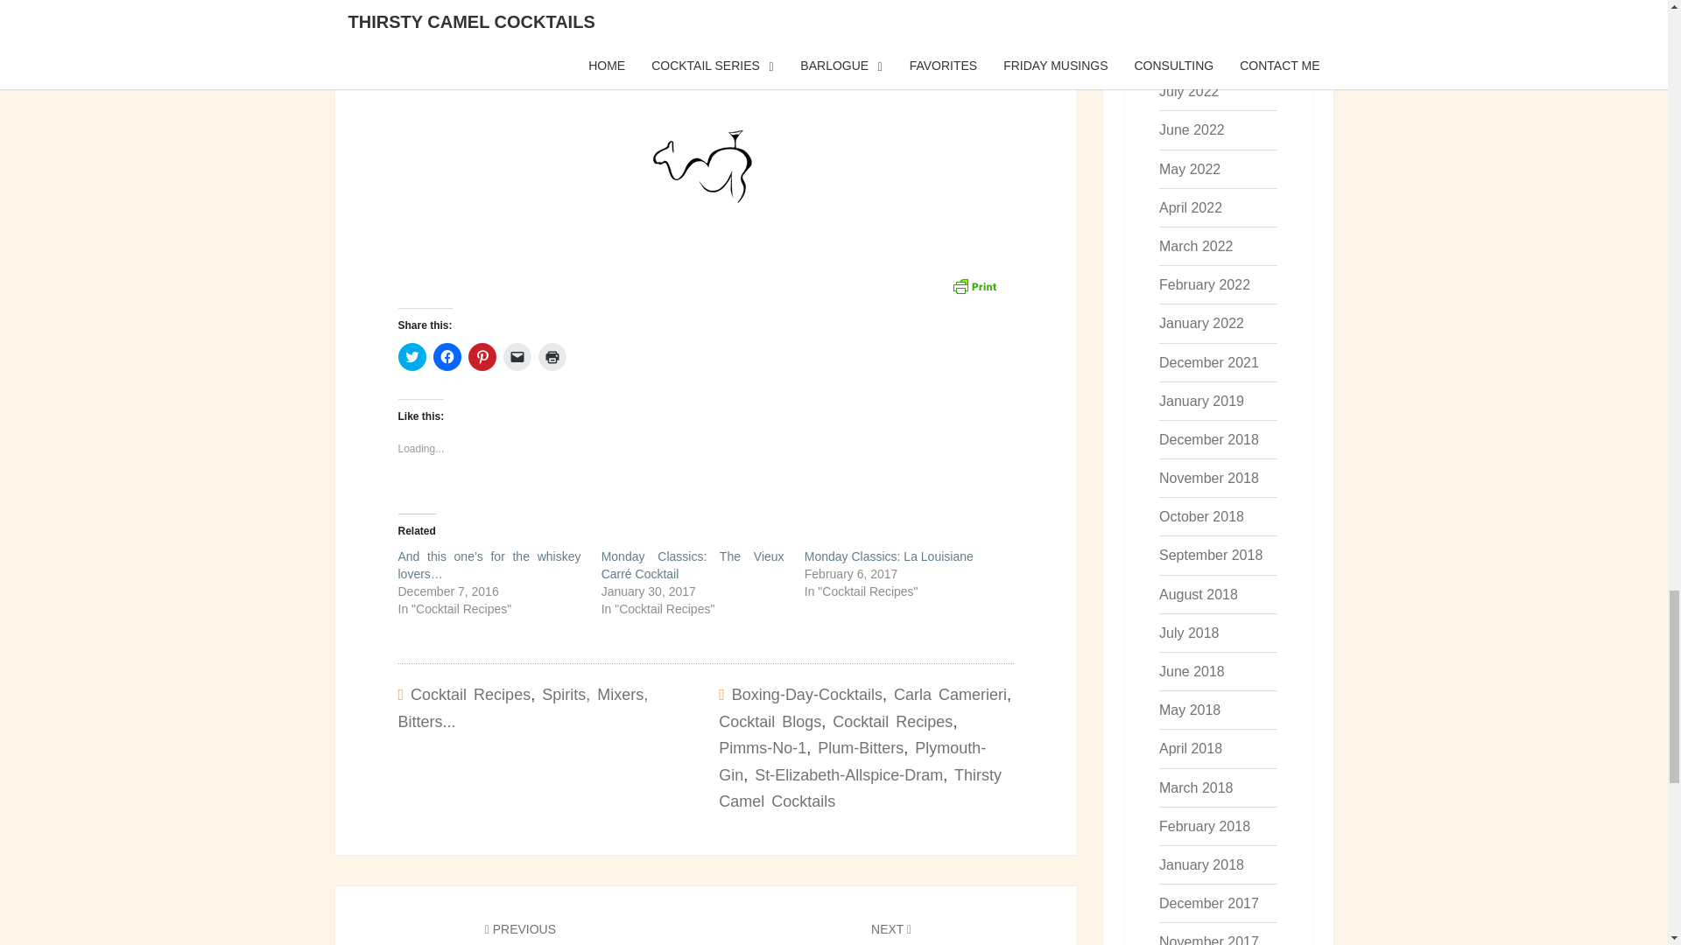 Image resolution: width=1681 pixels, height=945 pixels. I want to click on Click to email a link to a friend, so click(517, 357).